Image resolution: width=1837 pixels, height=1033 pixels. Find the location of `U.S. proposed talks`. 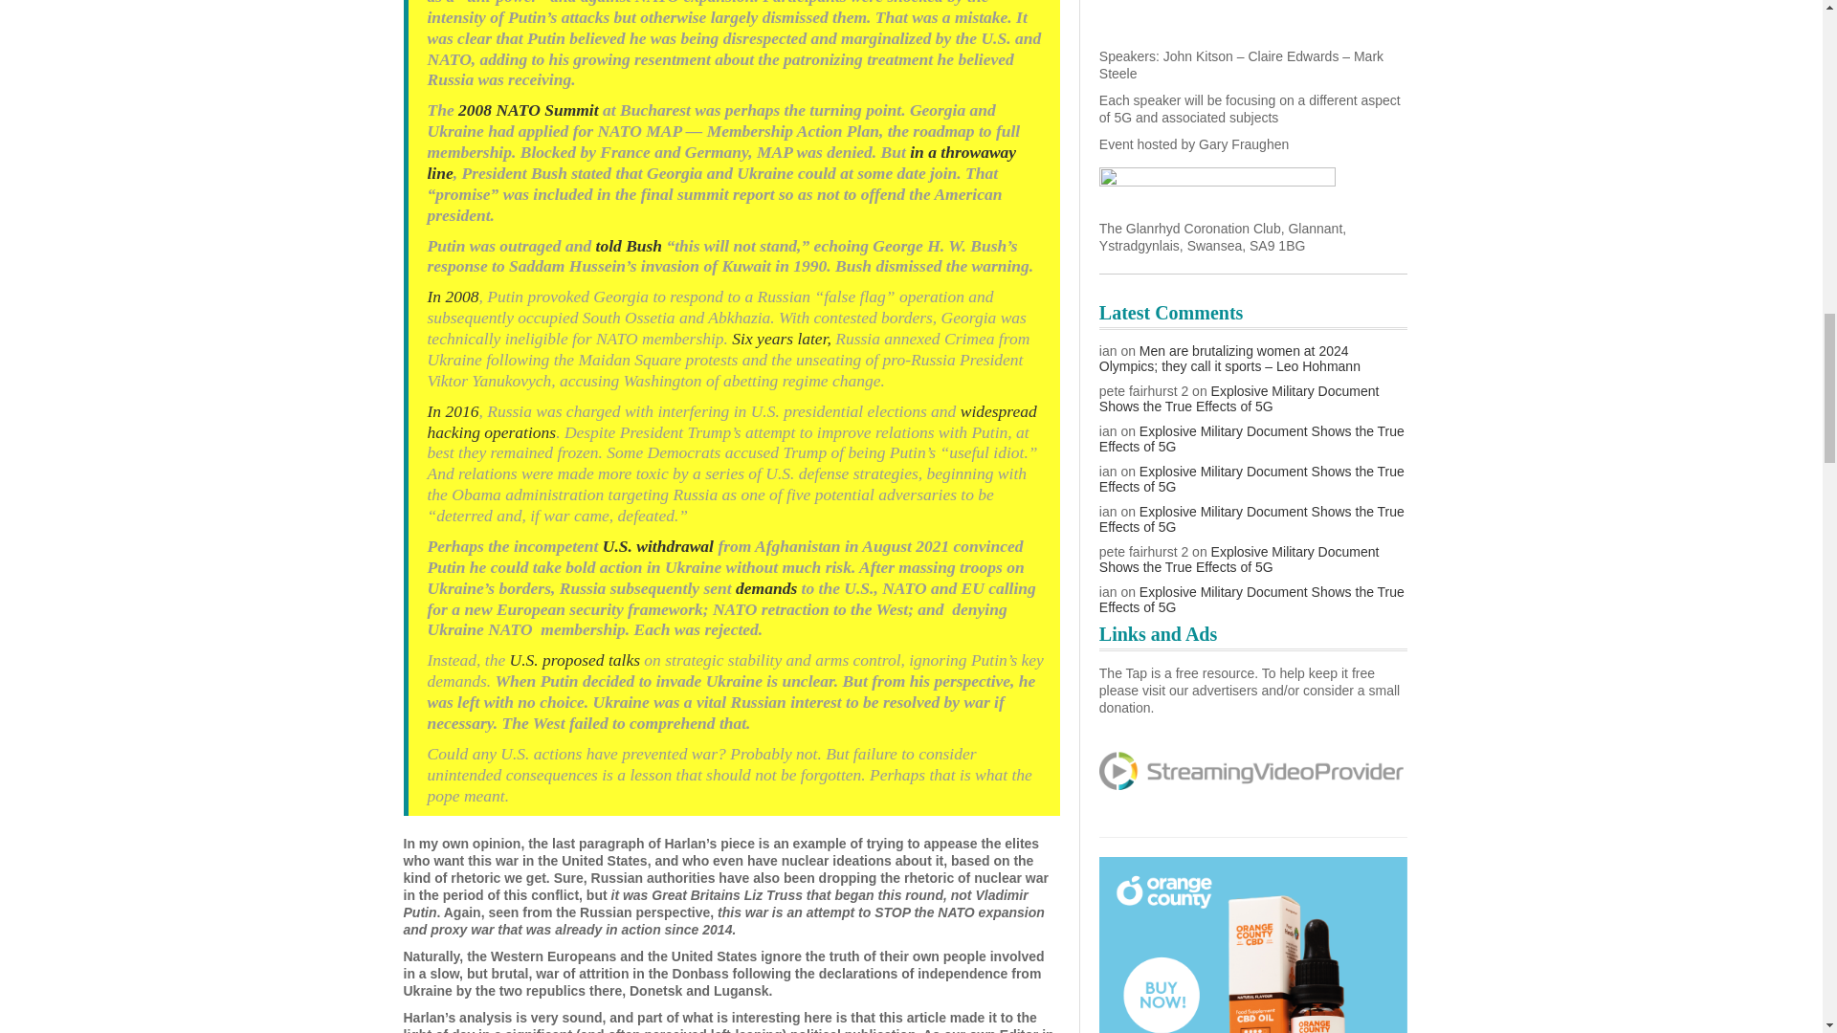

U.S. proposed talks is located at coordinates (574, 660).